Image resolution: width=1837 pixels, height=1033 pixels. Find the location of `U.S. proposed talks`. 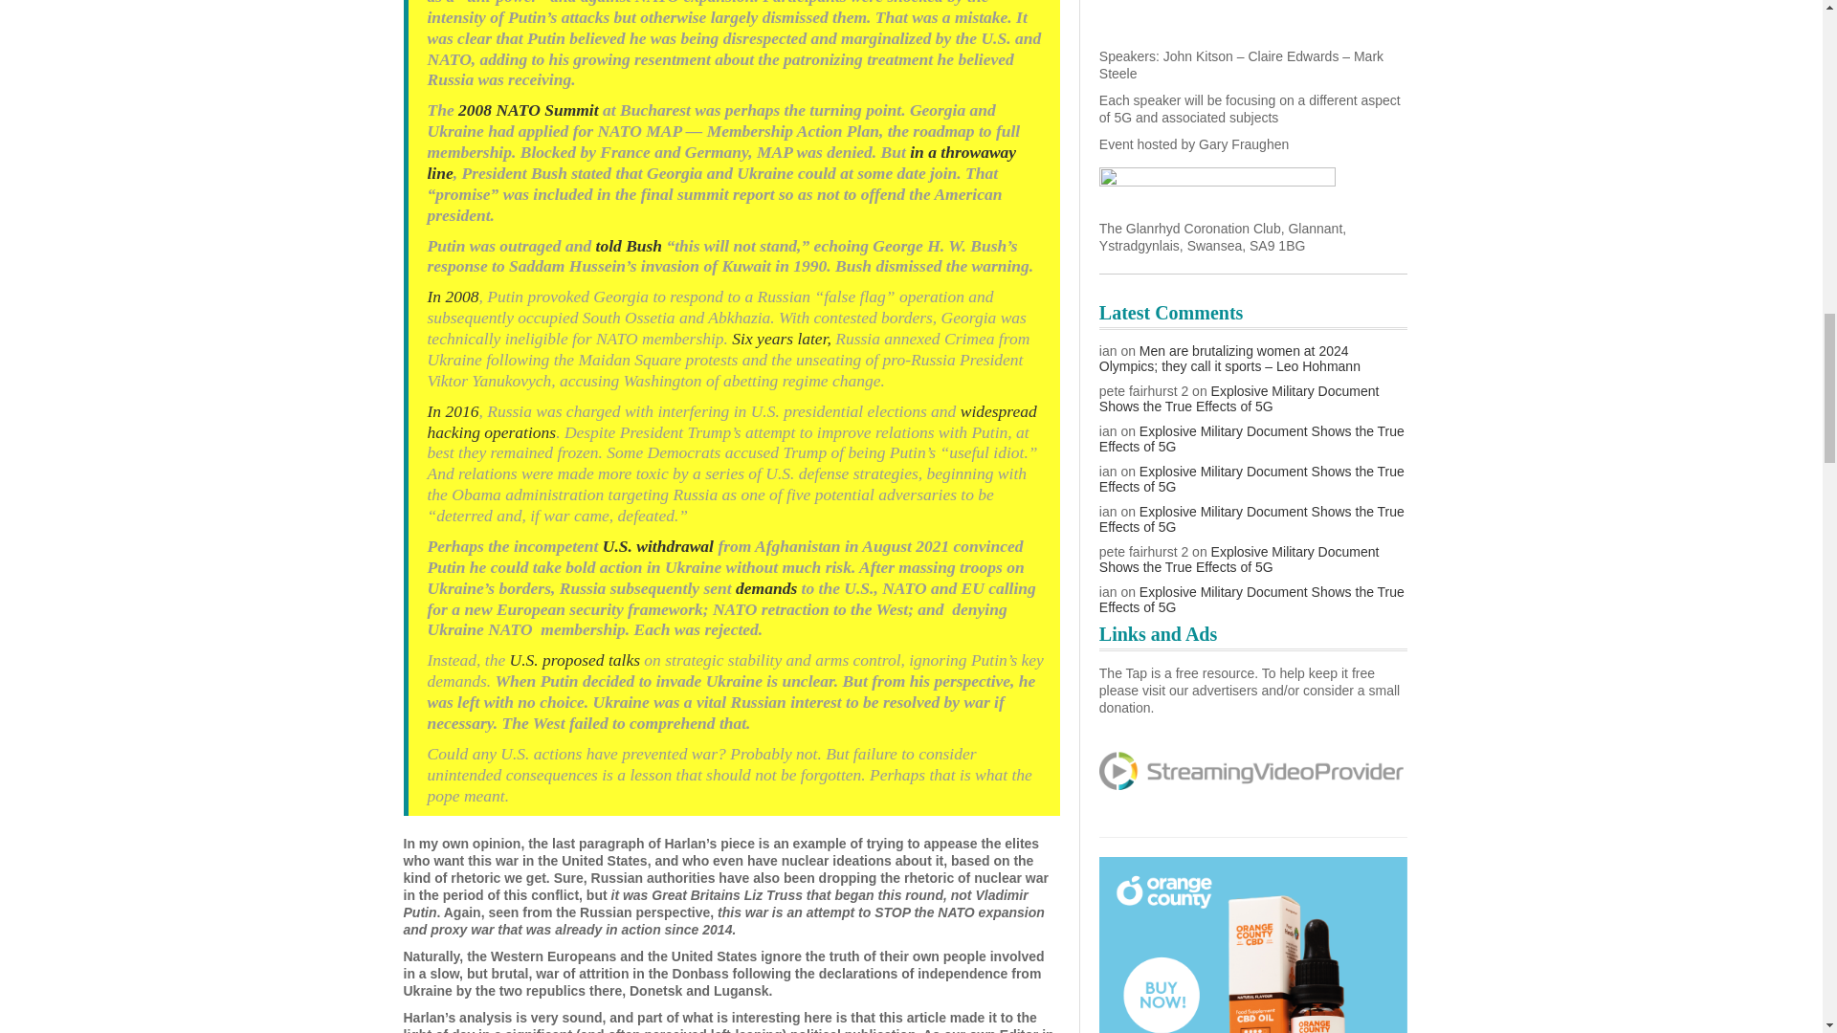

U.S. proposed talks is located at coordinates (574, 660).